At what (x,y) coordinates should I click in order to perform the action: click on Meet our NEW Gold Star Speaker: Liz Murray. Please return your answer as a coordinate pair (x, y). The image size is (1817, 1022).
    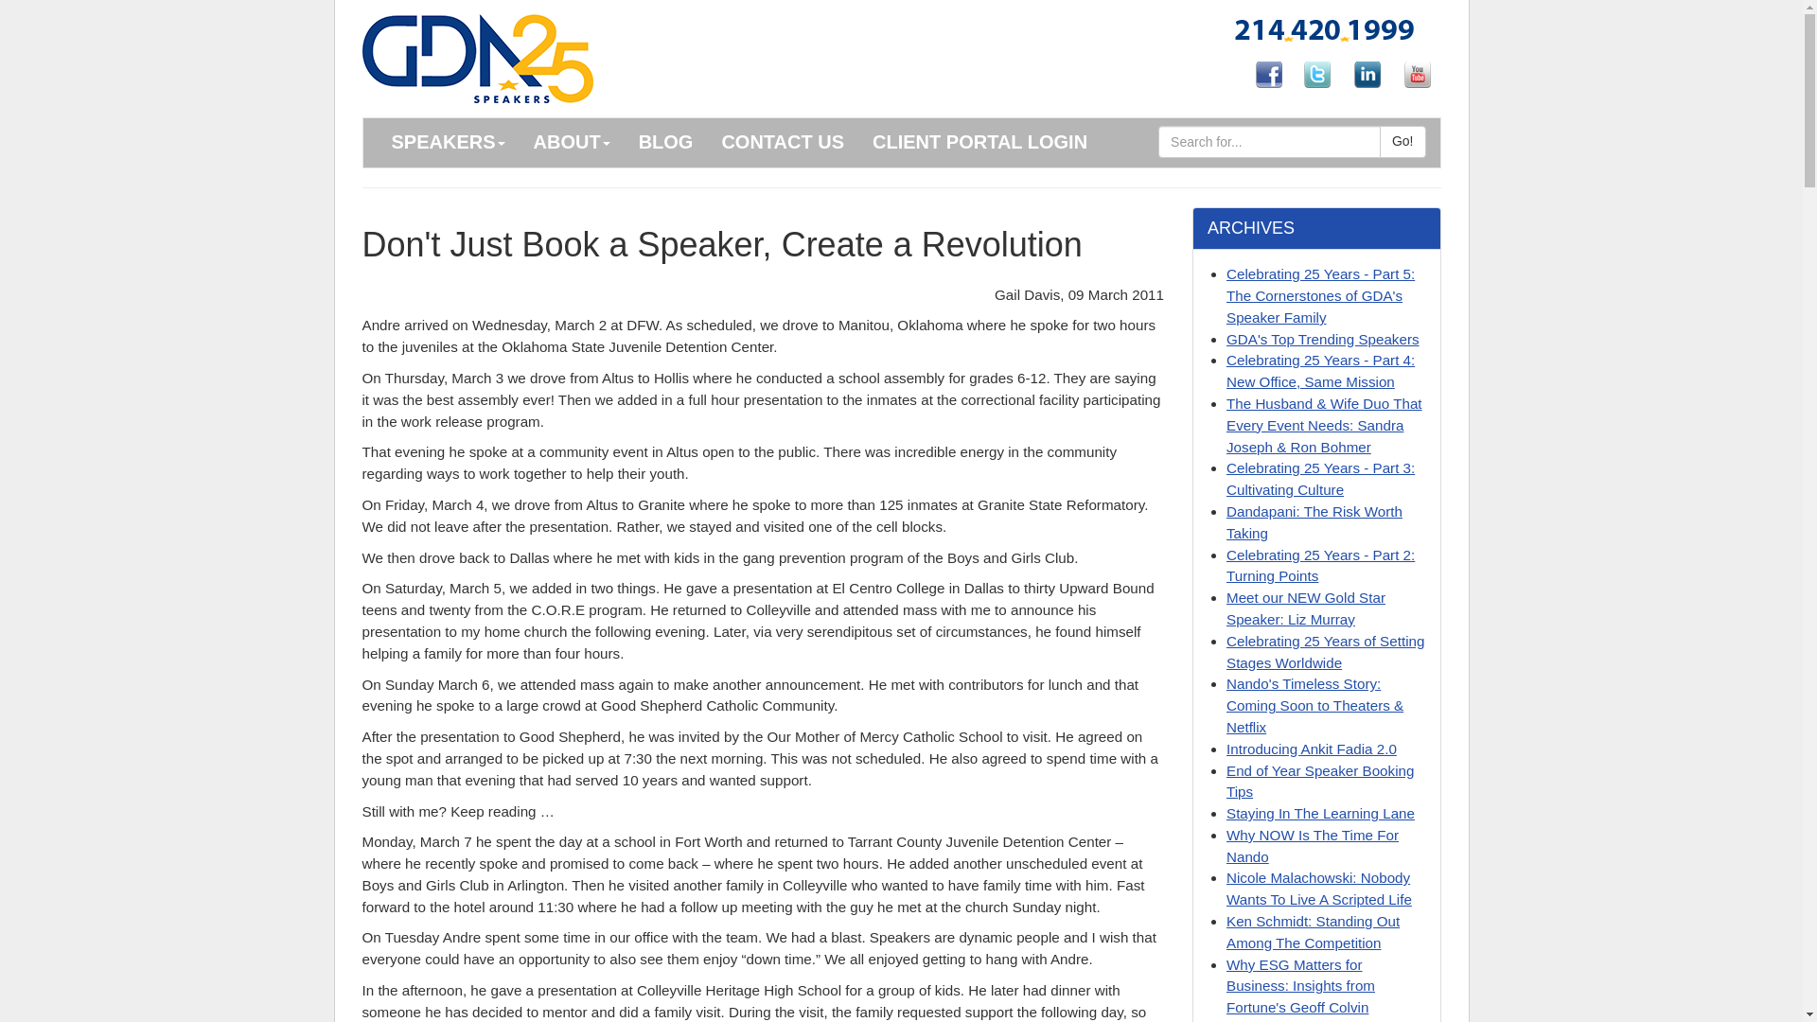
    Looking at the image, I should click on (1306, 608).